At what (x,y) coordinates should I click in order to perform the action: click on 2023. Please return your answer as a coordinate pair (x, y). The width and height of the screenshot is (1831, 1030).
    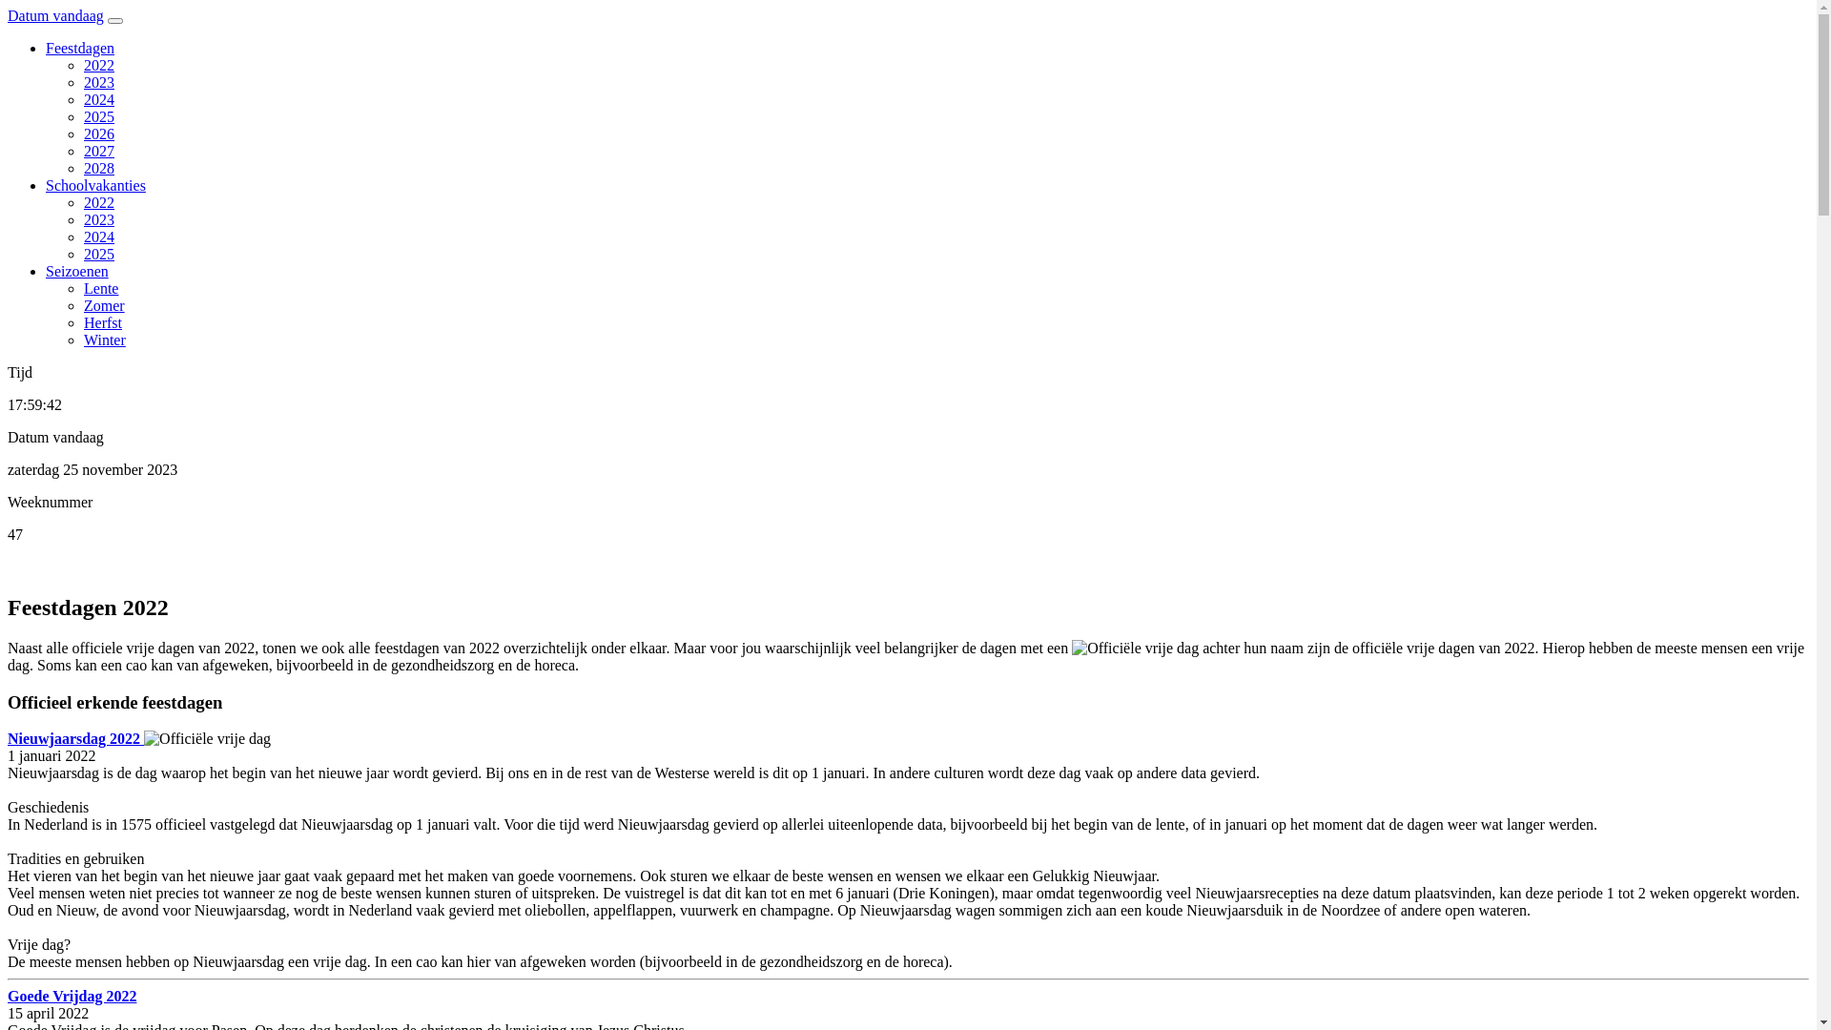
    Looking at the image, I should click on (99, 82).